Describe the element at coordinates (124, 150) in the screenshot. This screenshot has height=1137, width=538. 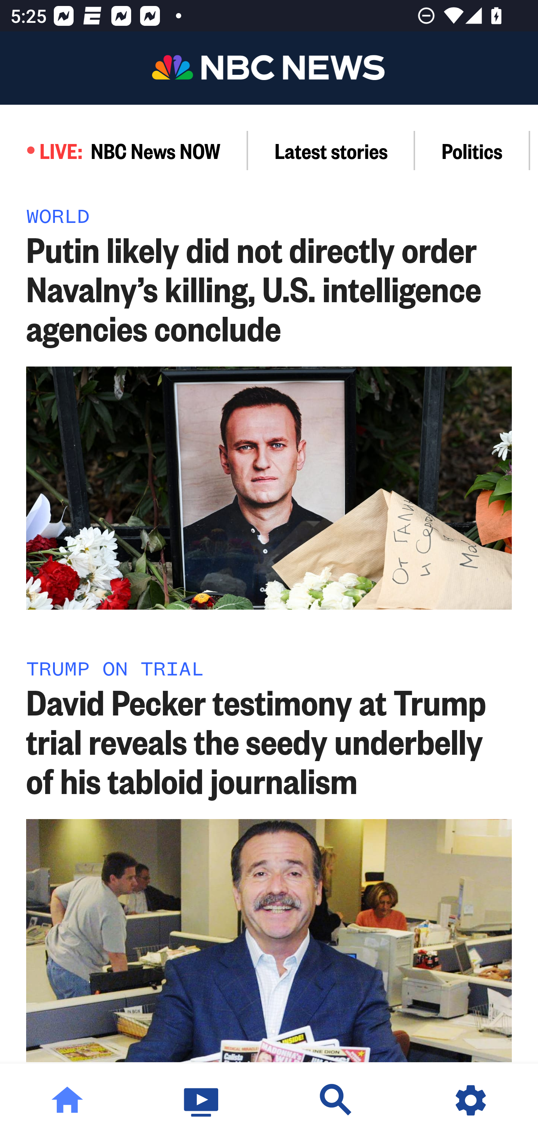
I see `LIVE:  NBC News NOW` at that location.